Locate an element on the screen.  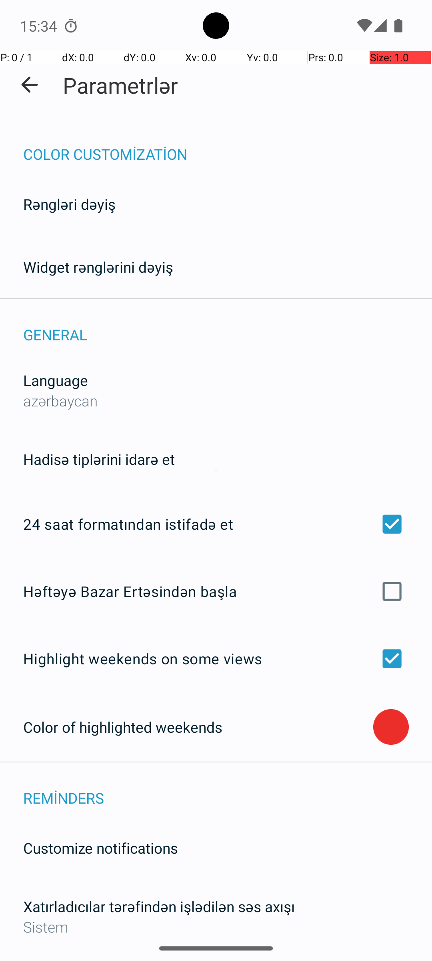
Xatırladıcılar tərəfindən işlədilən səs axışı is located at coordinates (159, 907).